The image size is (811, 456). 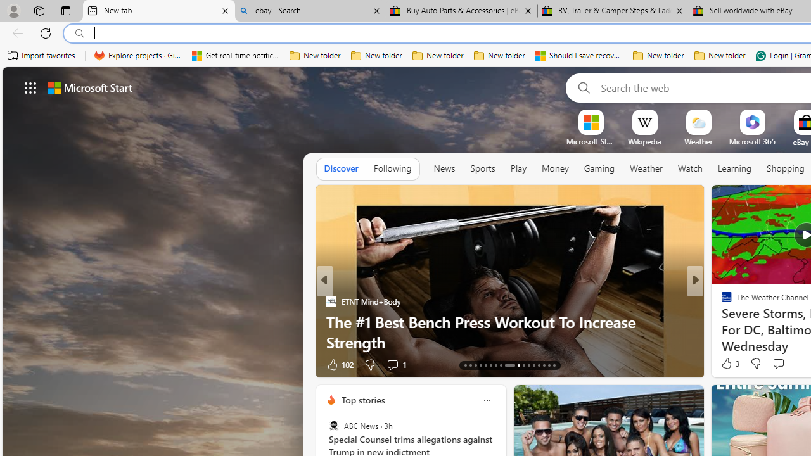 I want to click on View comments 8 Comment, so click(x=782, y=364).